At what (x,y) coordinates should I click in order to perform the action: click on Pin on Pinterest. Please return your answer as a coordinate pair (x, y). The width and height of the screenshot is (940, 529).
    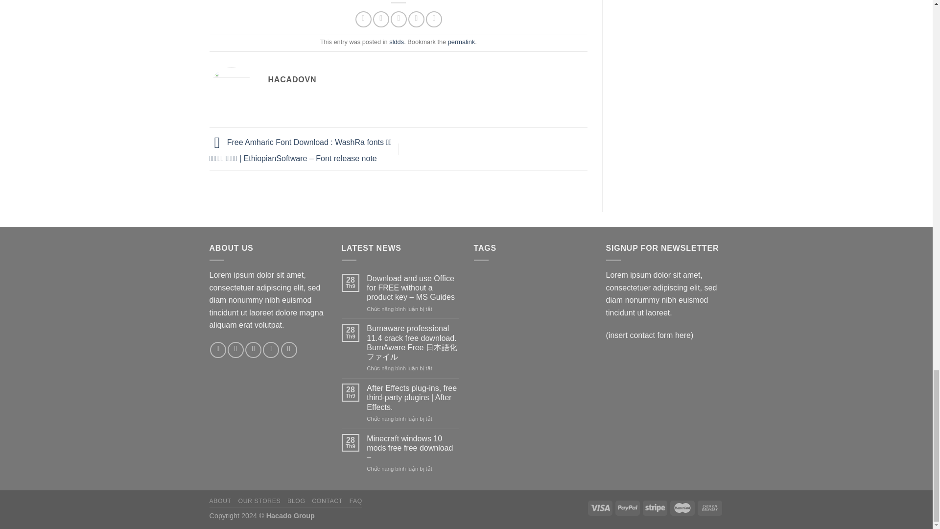
    Looking at the image, I should click on (416, 19).